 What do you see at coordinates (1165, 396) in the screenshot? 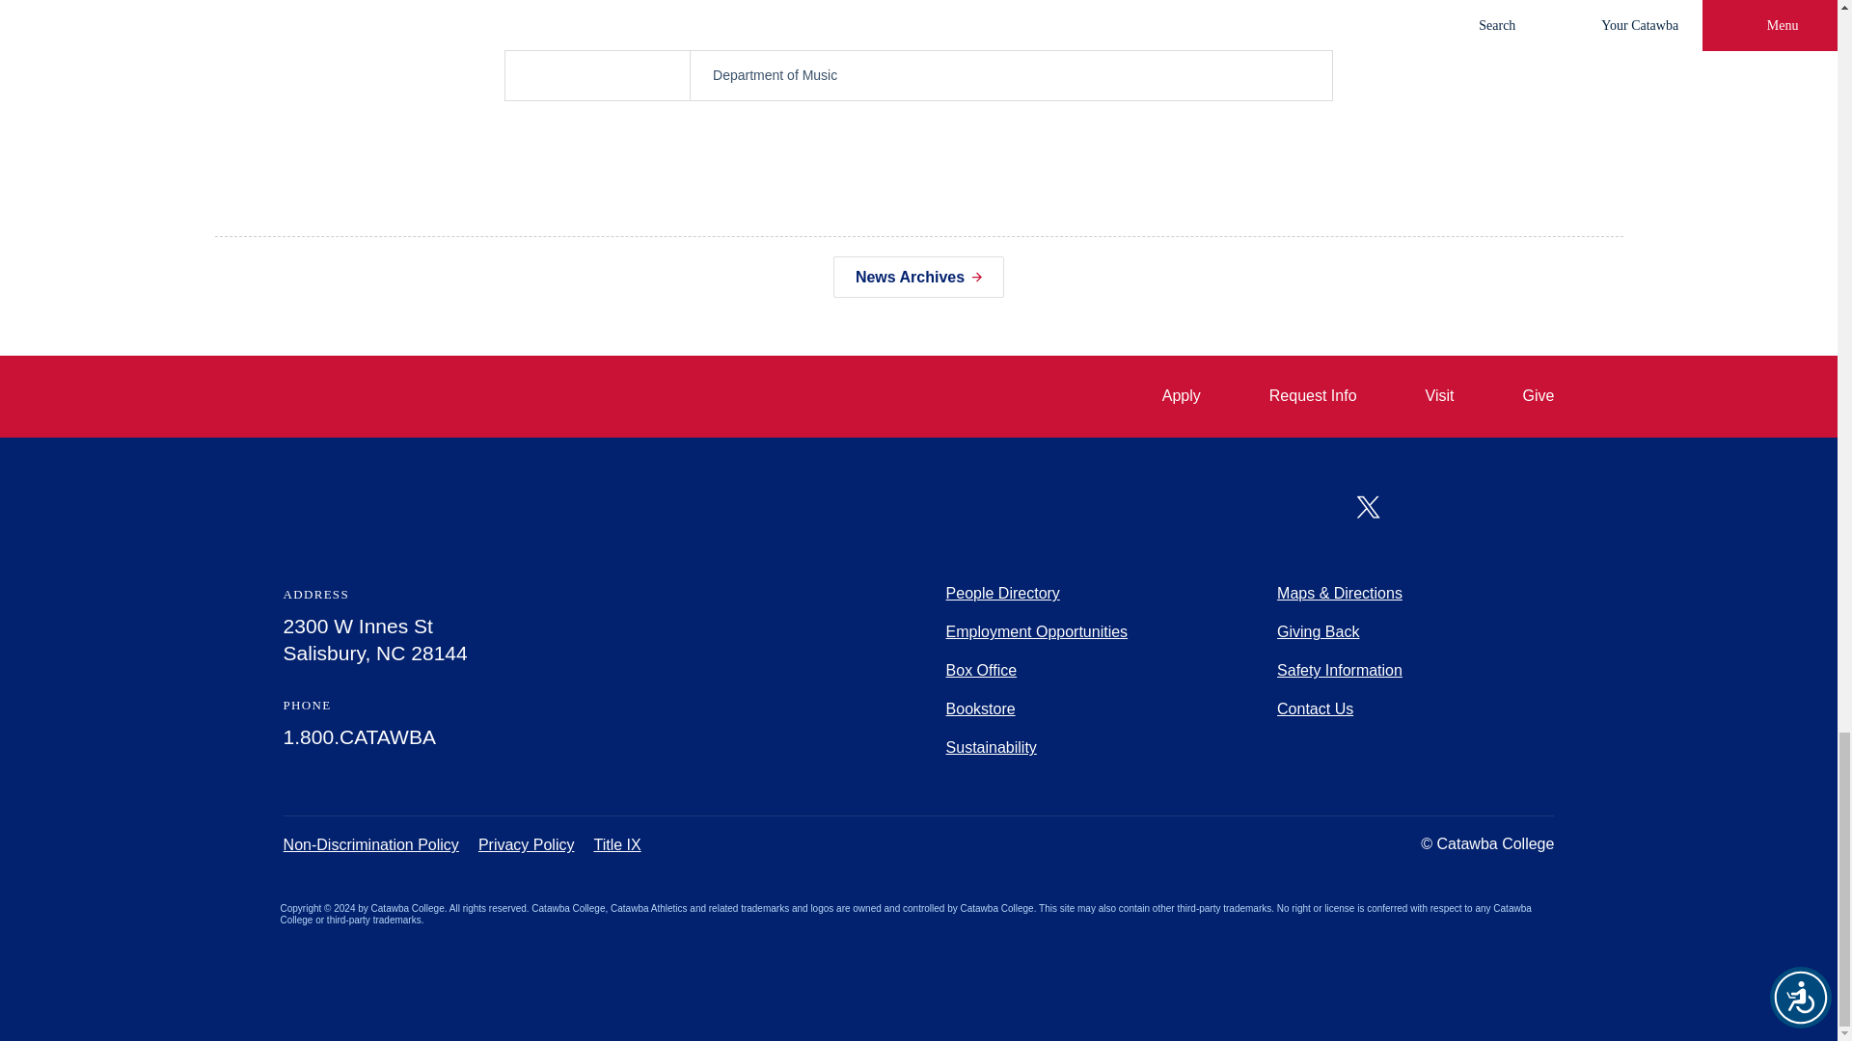
I see `Apply` at bounding box center [1165, 396].